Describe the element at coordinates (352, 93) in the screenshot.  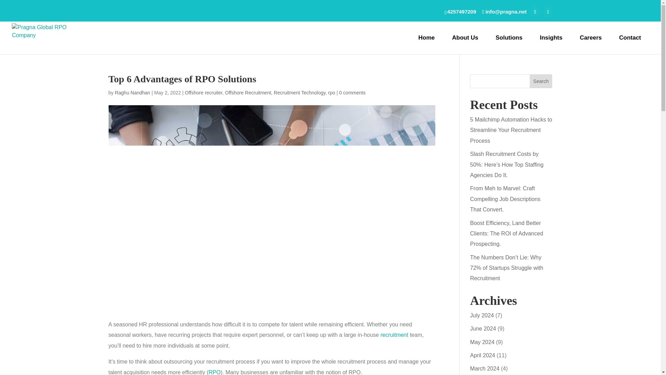
I see `0 comments` at that location.